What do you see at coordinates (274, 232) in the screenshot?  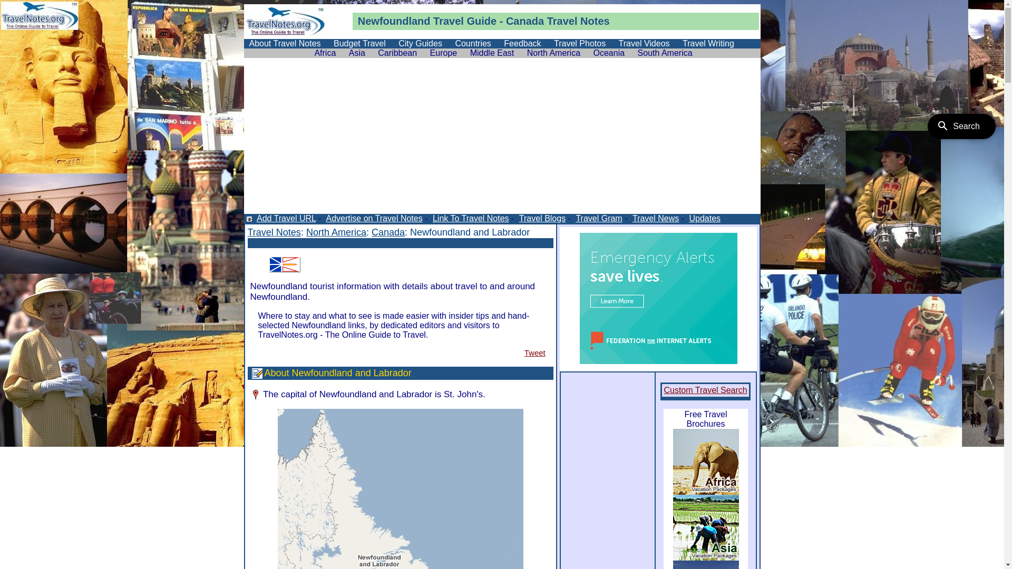 I see `Travel Notes` at bounding box center [274, 232].